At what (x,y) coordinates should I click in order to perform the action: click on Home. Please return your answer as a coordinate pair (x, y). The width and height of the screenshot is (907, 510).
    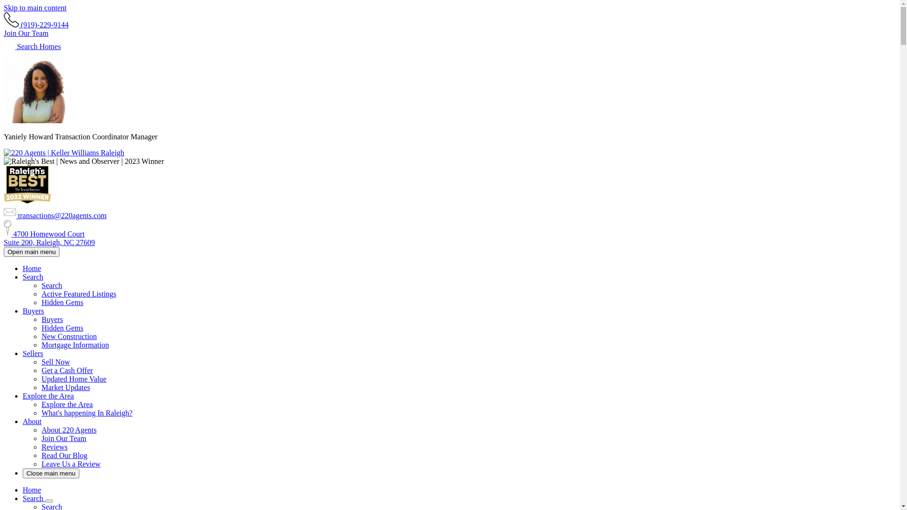
    Looking at the image, I should click on (32, 490).